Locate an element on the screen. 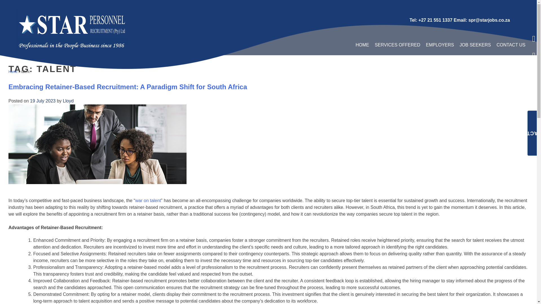  war on talent is located at coordinates (148, 200).